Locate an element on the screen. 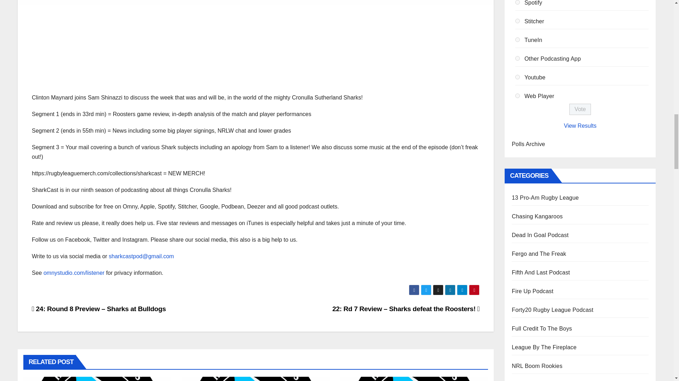 Image resolution: width=679 pixels, height=381 pixels. View Results Of This Poll is located at coordinates (580, 126).